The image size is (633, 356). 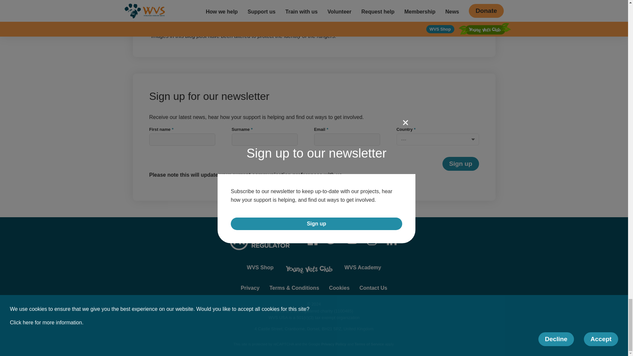 I want to click on Sign up, so click(x=460, y=164).